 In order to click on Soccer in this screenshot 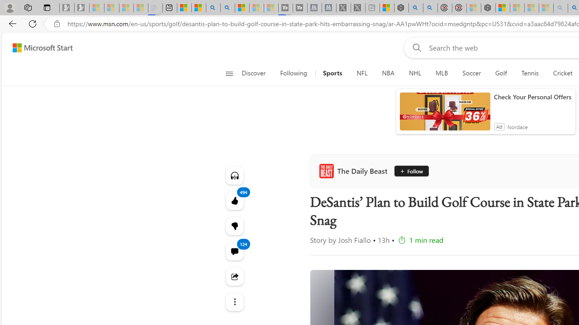, I will do `click(471, 73)`.